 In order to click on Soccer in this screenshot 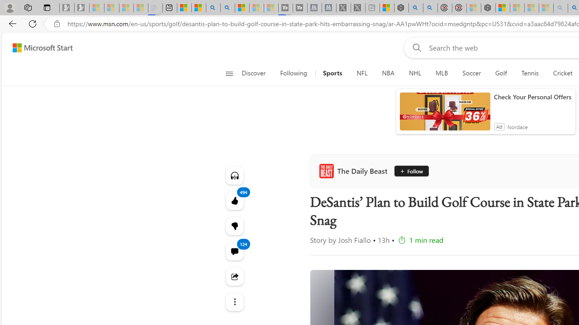, I will do `click(471, 73)`.